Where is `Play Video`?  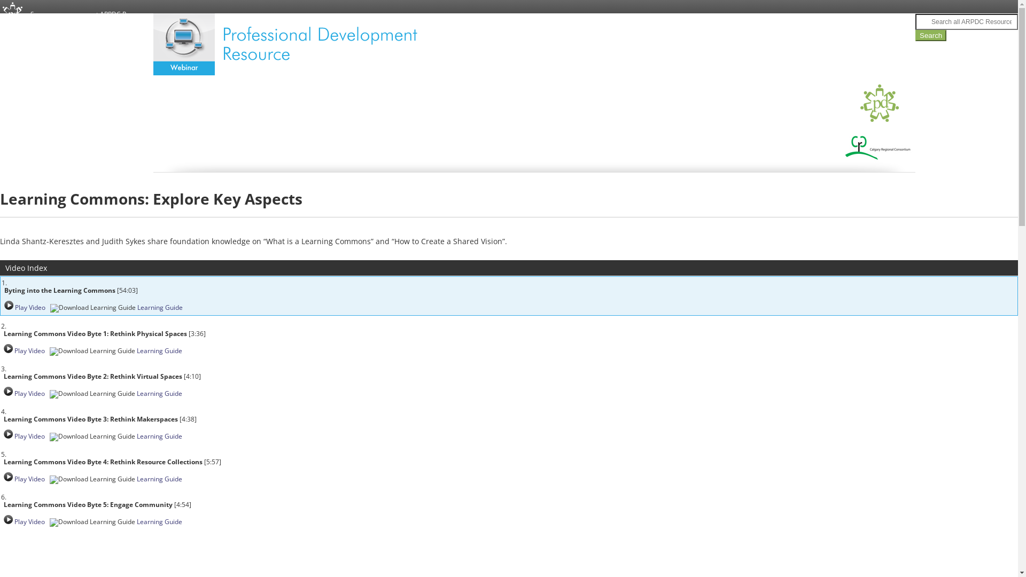
Play Video is located at coordinates (30, 308).